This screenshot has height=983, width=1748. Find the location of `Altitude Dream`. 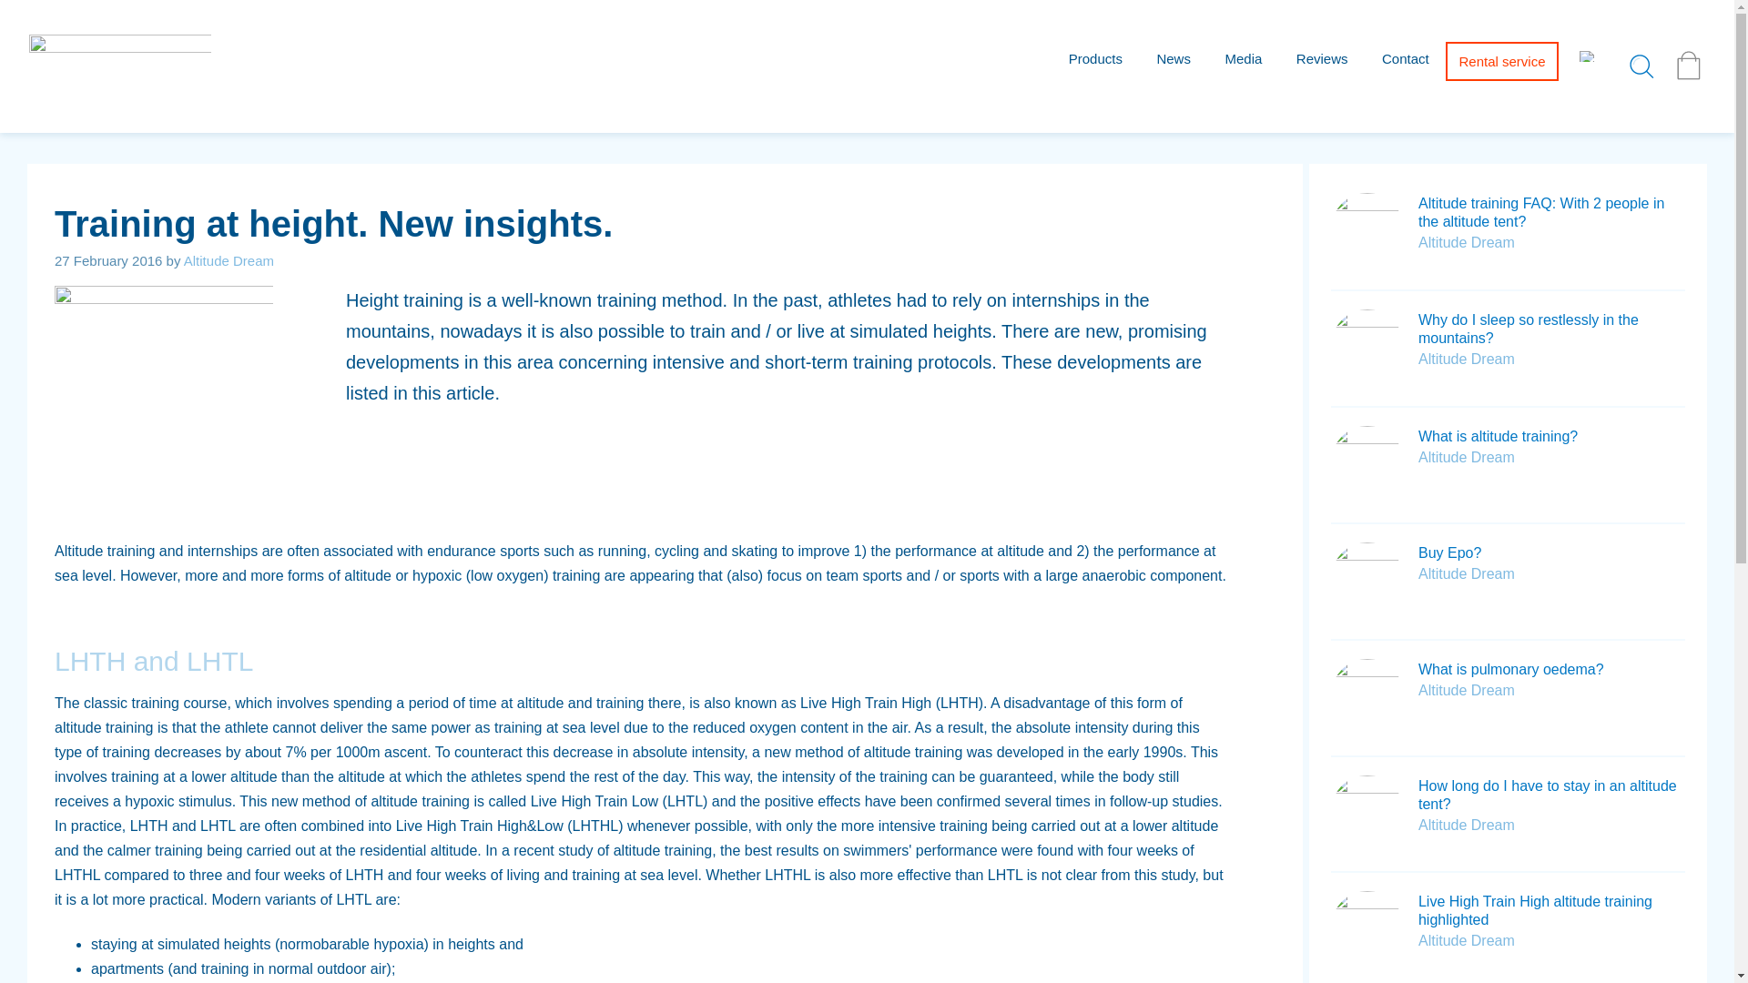

Altitude Dream is located at coordinates (80, 124).